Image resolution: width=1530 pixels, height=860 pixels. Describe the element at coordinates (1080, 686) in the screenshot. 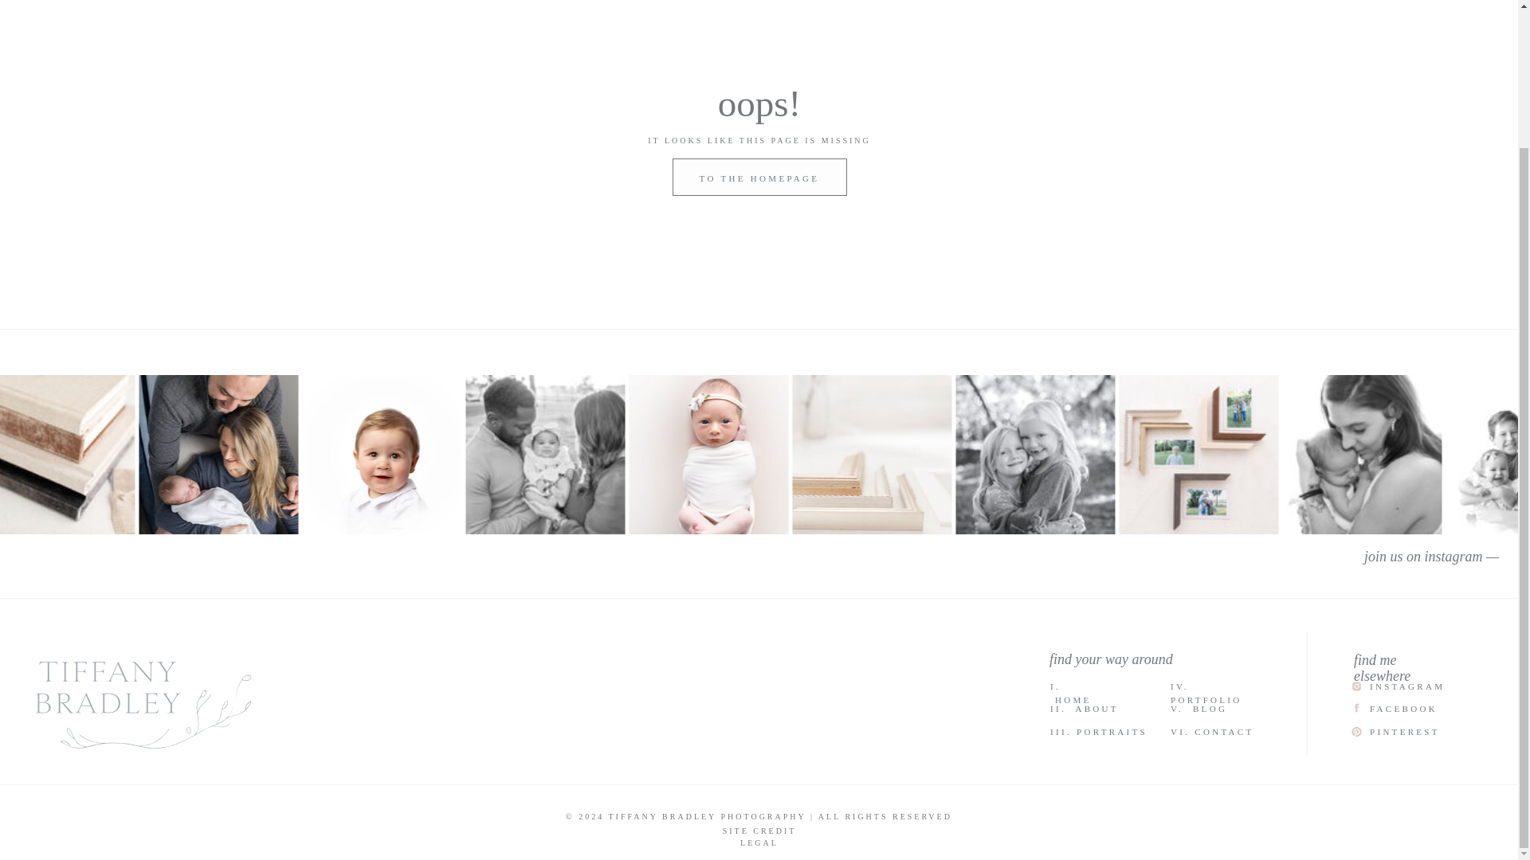

I see `I.   HOME` at that location.